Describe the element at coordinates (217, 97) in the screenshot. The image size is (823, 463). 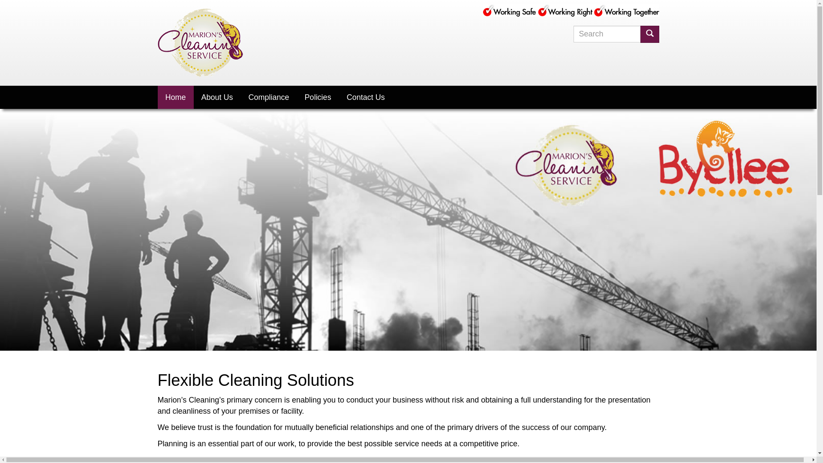
I see `About Us` at that location.